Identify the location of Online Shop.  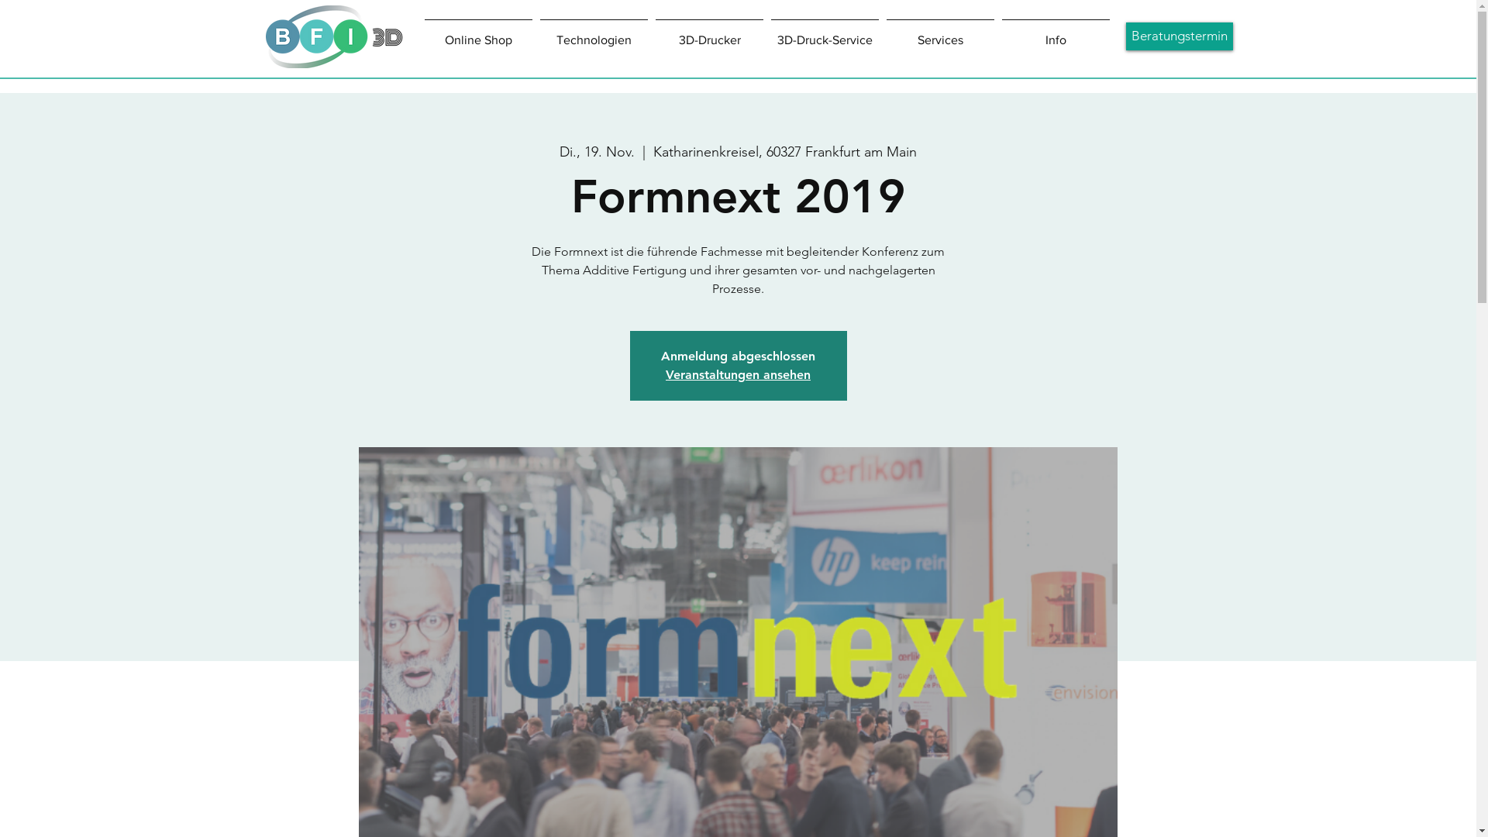
(479, 33).